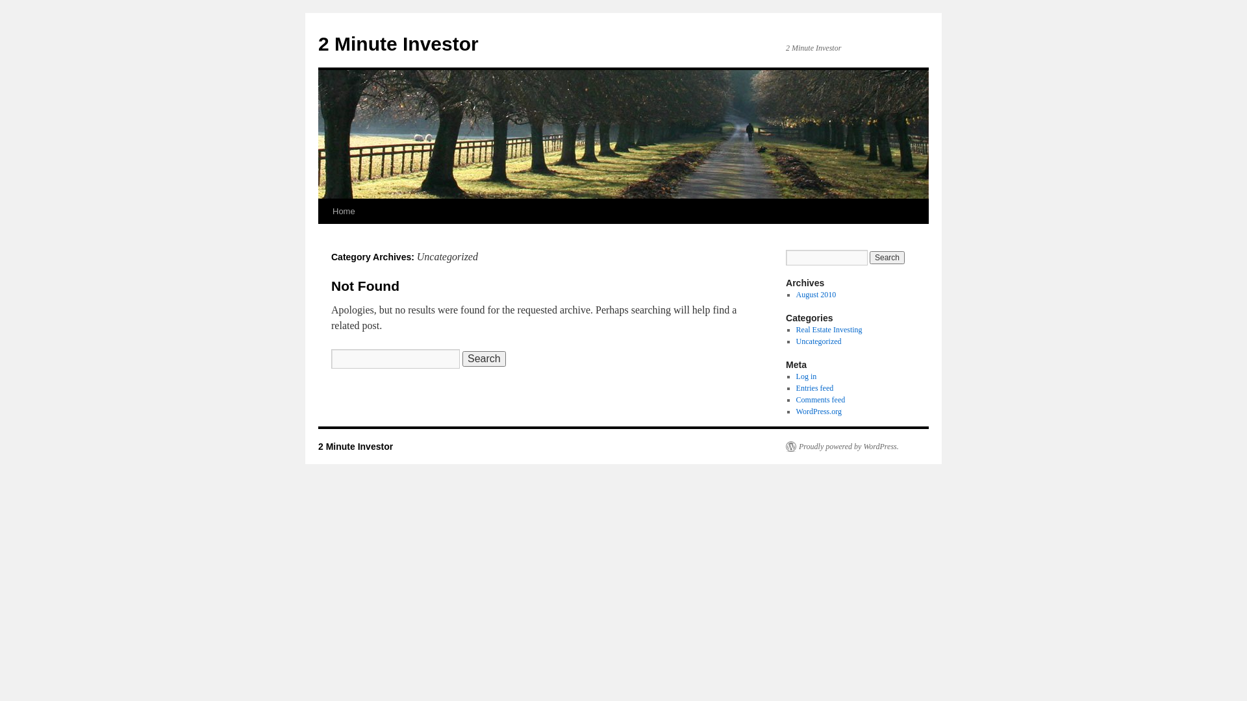 The height and width of the screenshot is (701, 1247). What do you see at coordinates (344, 212) in the screenshot?
I see `Home` at bounding box center [344, 212].